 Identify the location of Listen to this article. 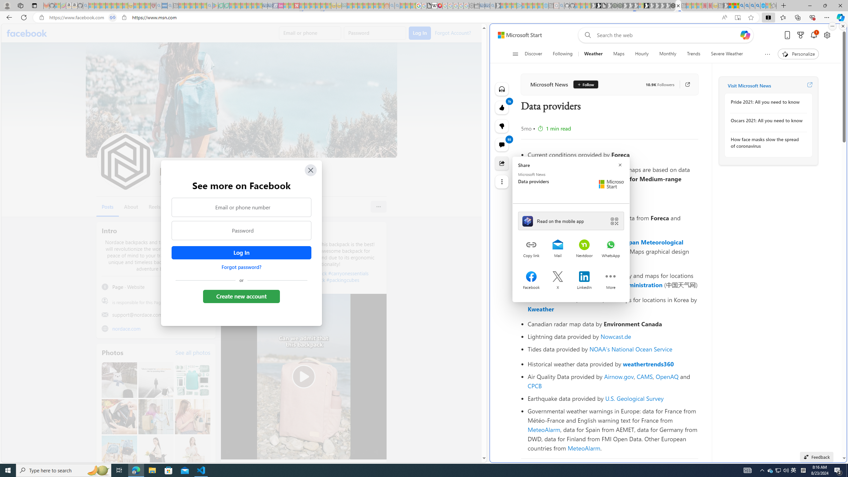
(502, 89).